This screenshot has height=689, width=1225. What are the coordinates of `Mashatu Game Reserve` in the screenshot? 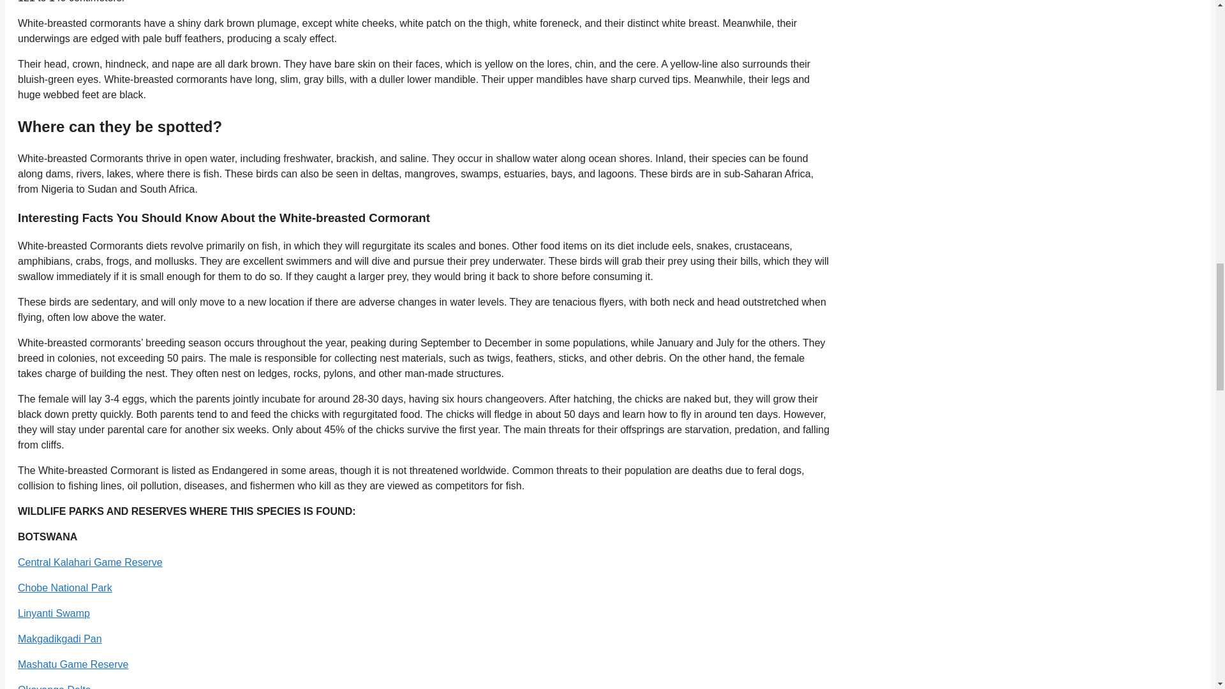 It's located at (73, 663).